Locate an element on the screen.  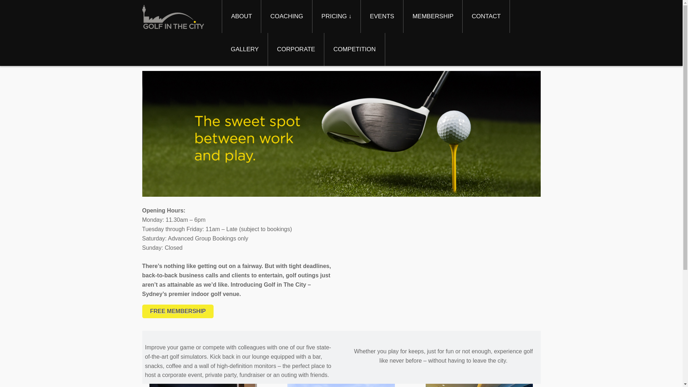
COACHING is located at coordinates (287, 16).